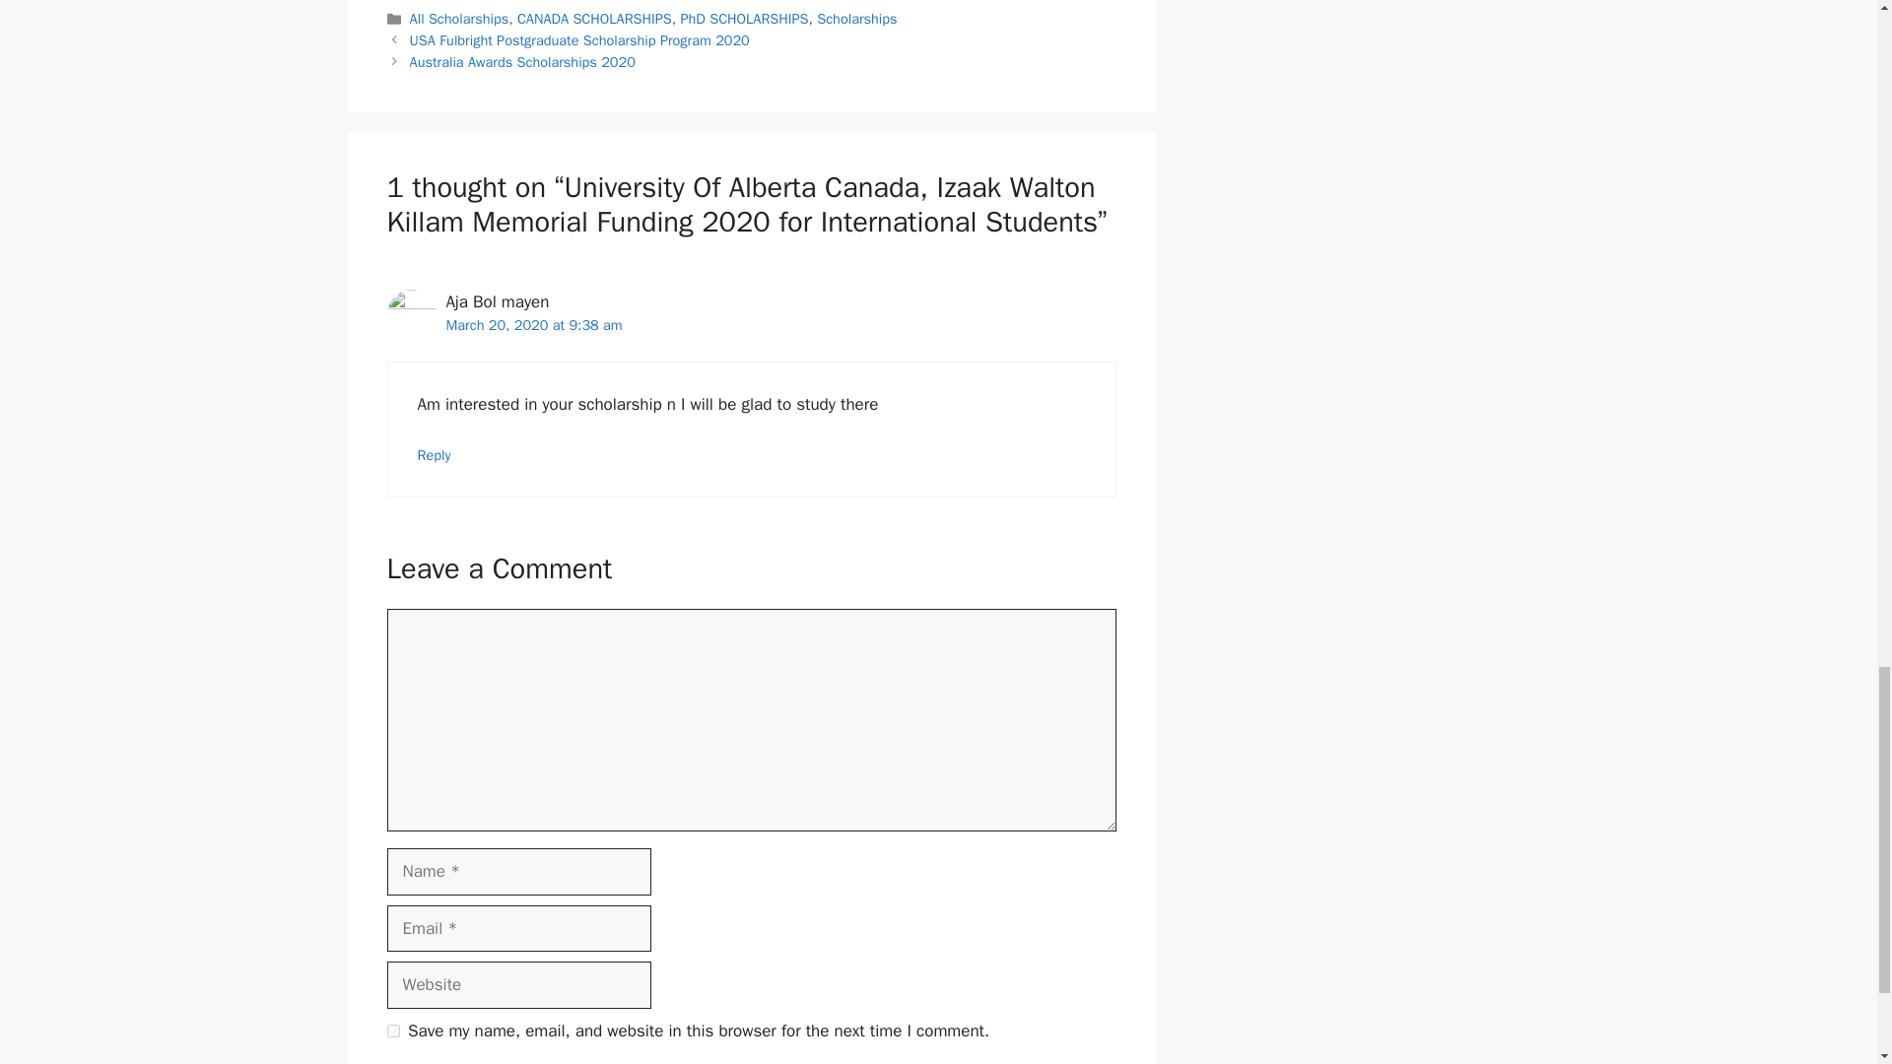 This screenshot has height=1064, width=1892. I want to click on Australia Awards Scholarships 2020, so click(522, 62).